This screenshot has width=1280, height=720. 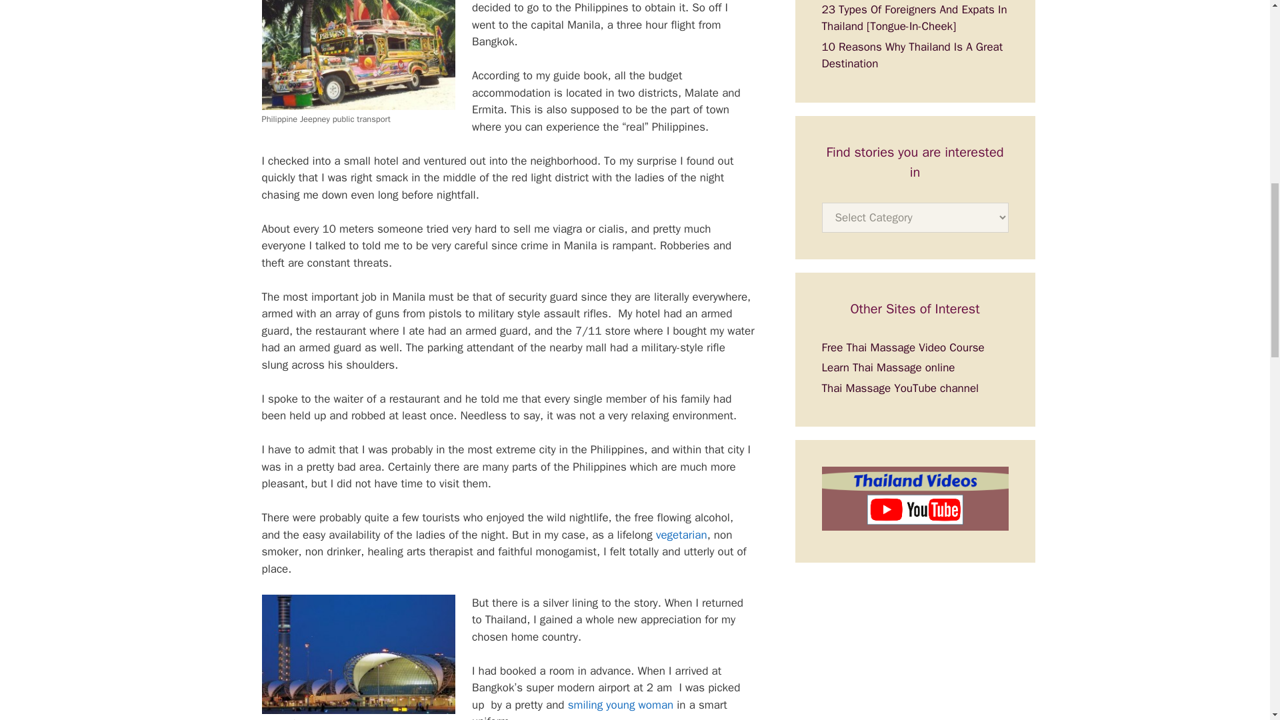 I want to click on Bangkok Airport, so click(x=357, y=655).